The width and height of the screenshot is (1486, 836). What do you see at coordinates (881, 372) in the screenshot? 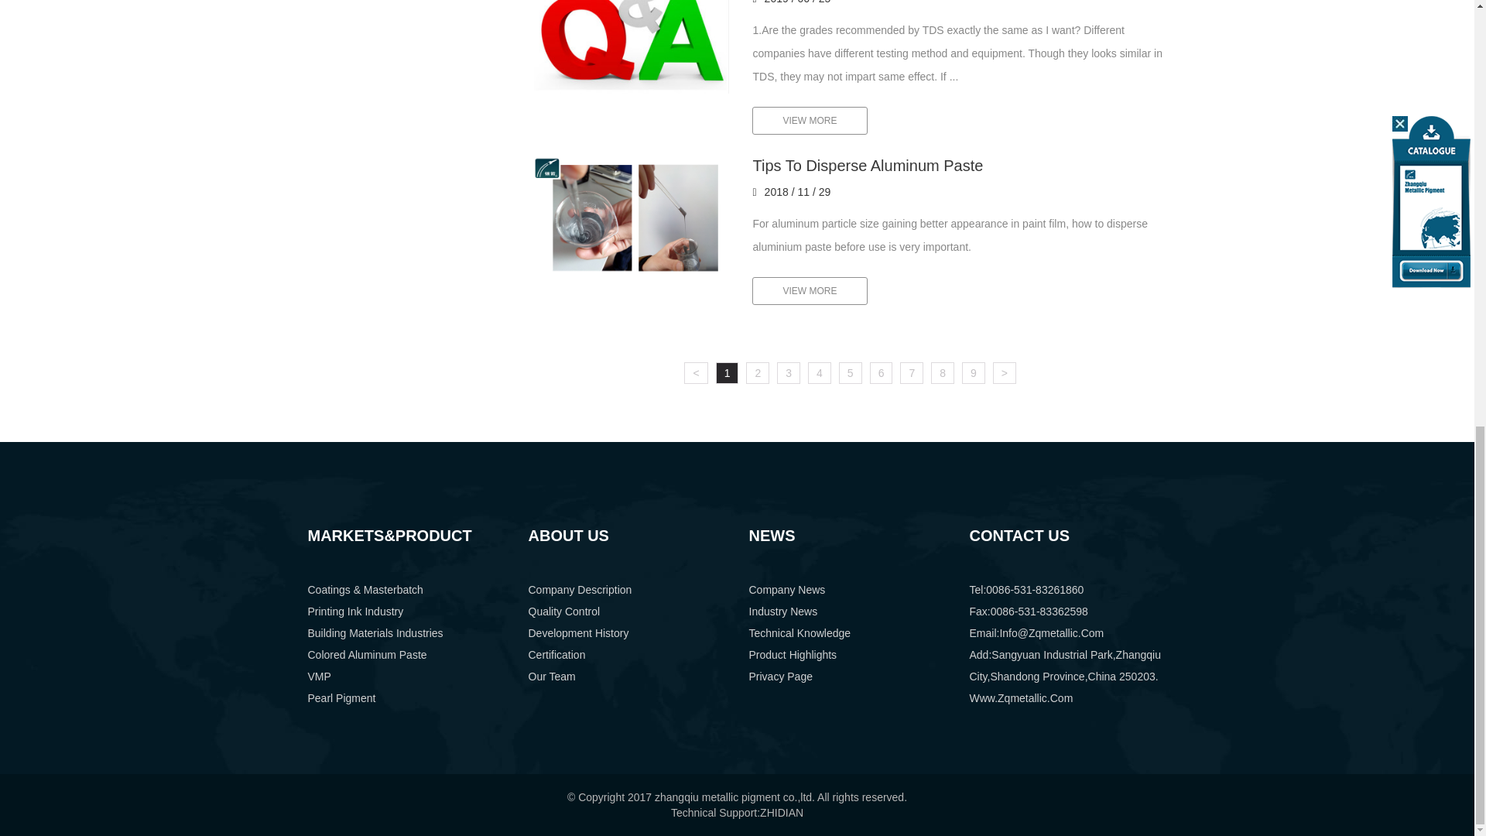
I see `Page 6 ` at bounding box center [881, 372].